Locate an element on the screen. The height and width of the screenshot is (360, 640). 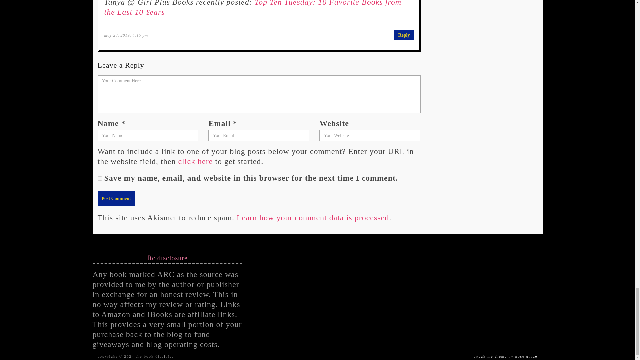
Post Comment is located at coordinates (116, 198).